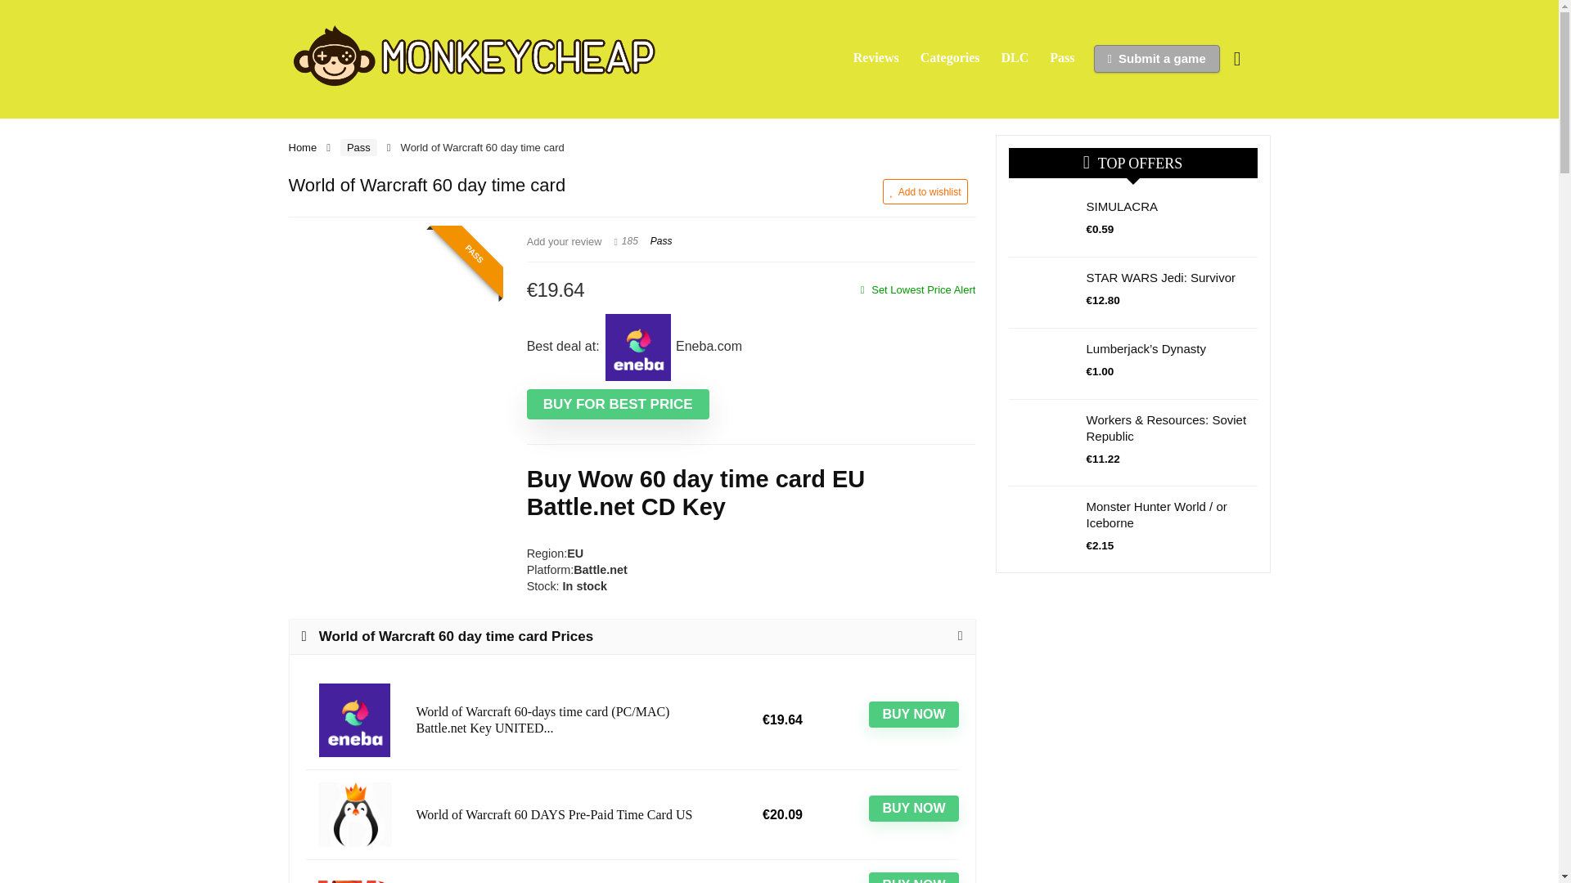 The height and width of the screenshot is (883, 1571). Describe the element at coordinates (1157, 59) in the screenshot. I see `Submit a game` at that location.